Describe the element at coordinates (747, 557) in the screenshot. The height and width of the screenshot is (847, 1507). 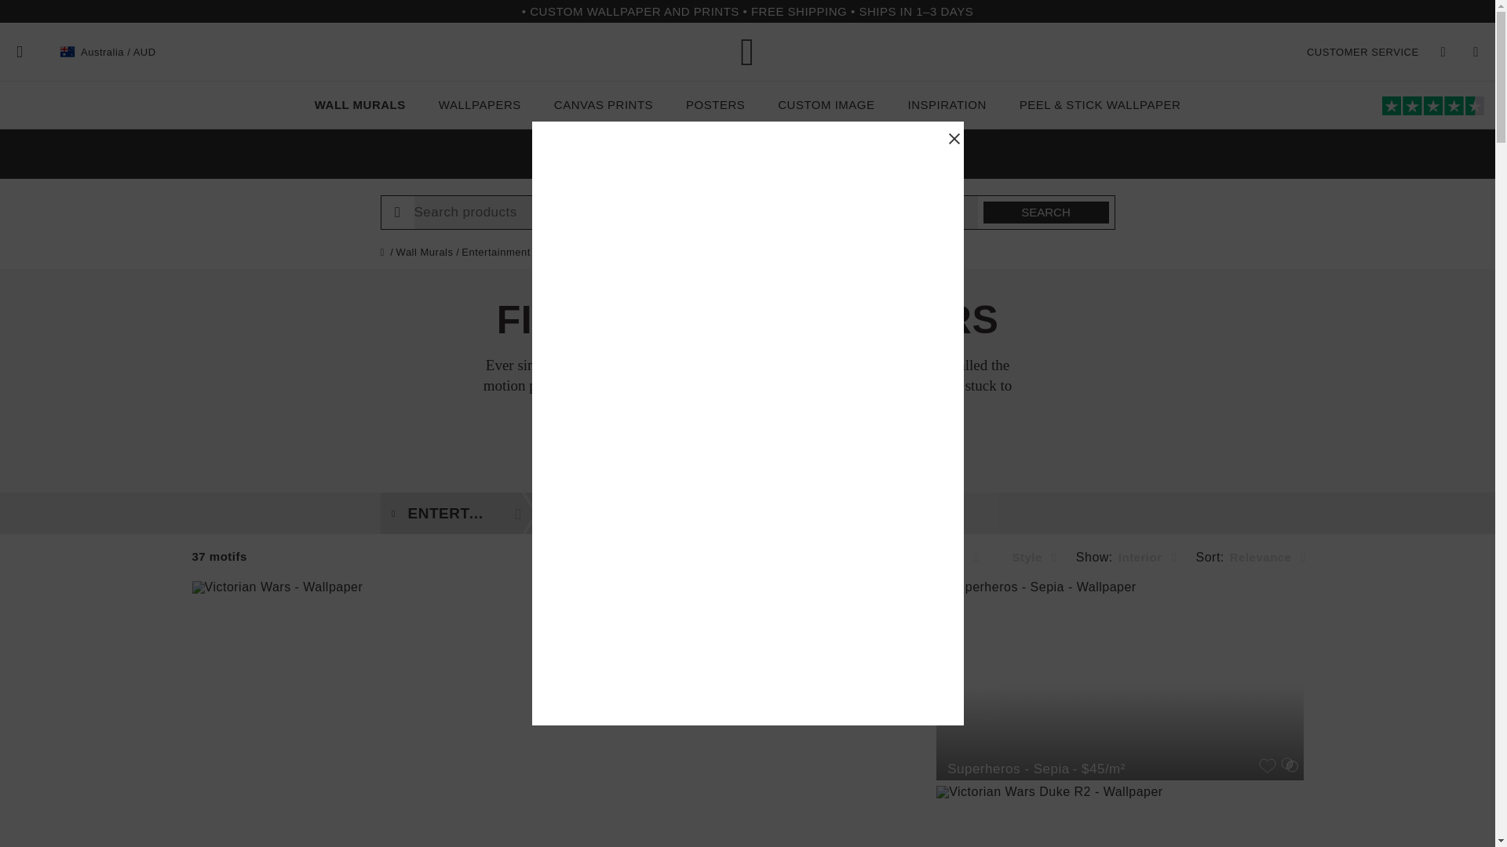
I see `Customer reviews powered by Trustpilot` at that location.